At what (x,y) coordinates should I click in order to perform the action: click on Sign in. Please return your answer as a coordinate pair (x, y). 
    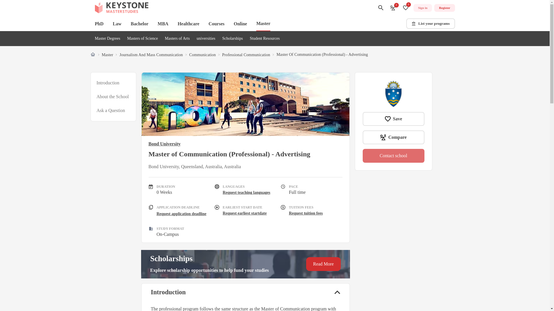
    Looking at the image, I should click on (422, 8).